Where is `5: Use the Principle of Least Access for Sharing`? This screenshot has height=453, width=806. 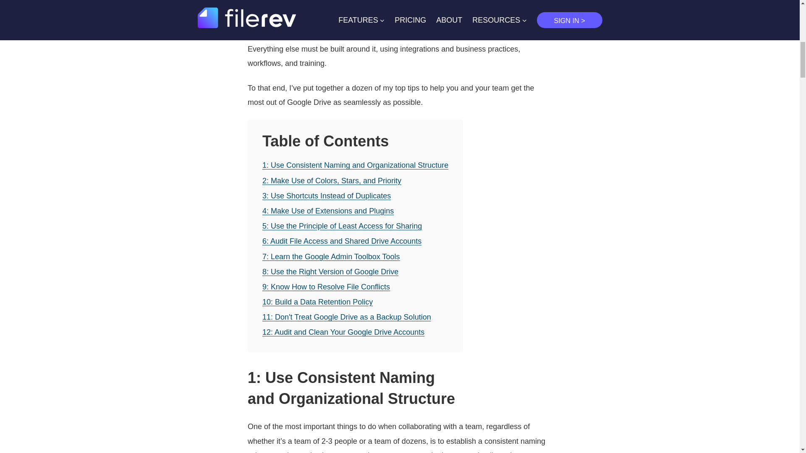
5: Use the Principle of Least Access for Sharing is located at coordinates (342, 226).